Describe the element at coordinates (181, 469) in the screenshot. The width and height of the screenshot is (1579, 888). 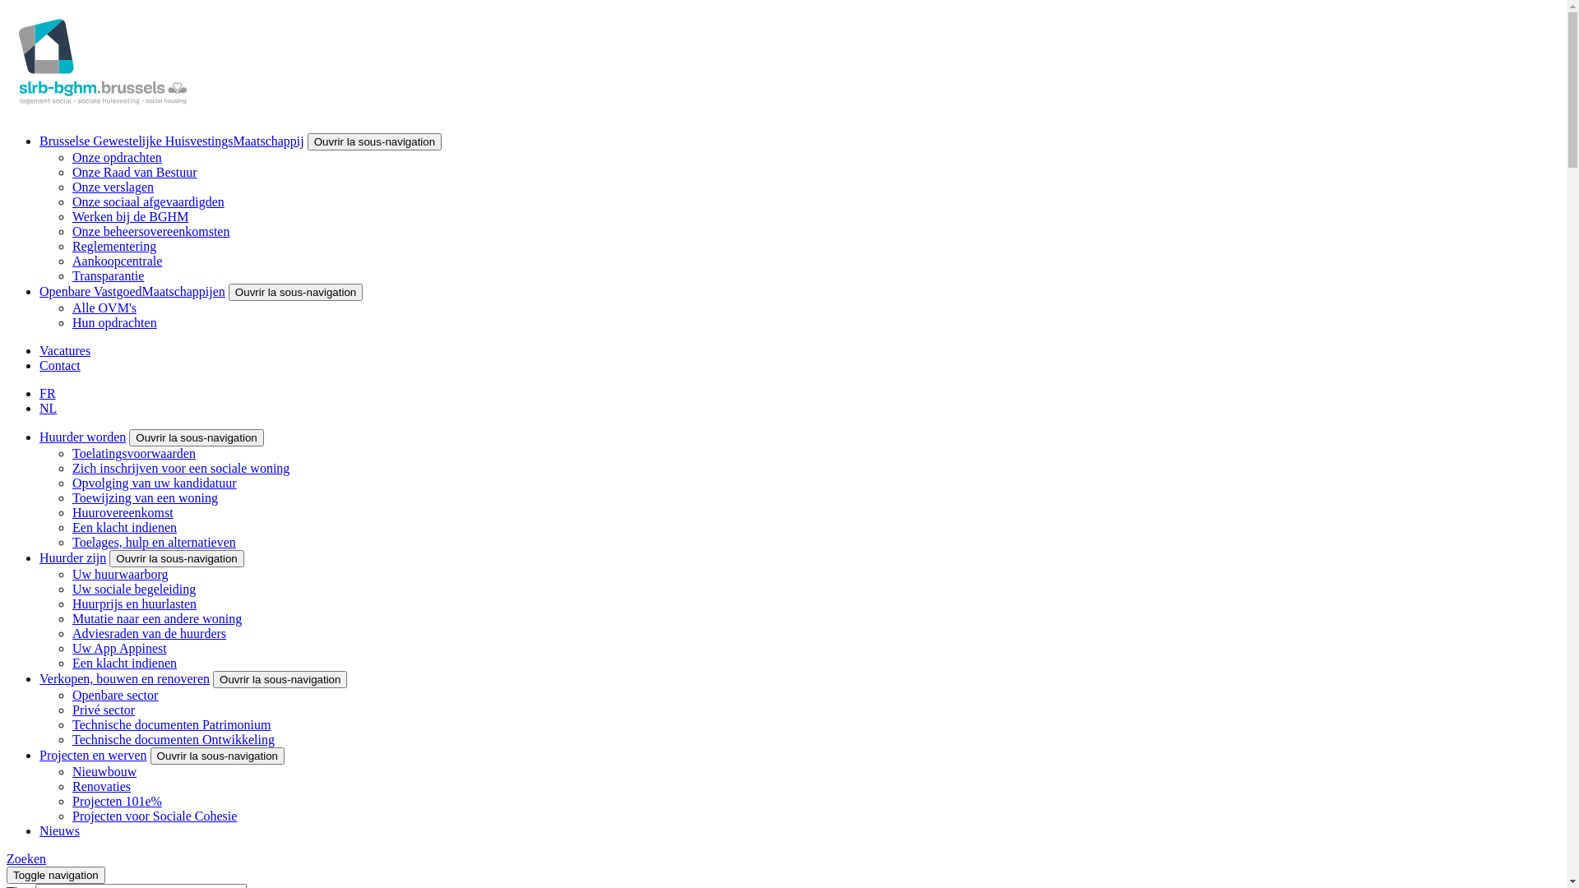
I see `Zich inschrijven voor een sociale woning` at that location.